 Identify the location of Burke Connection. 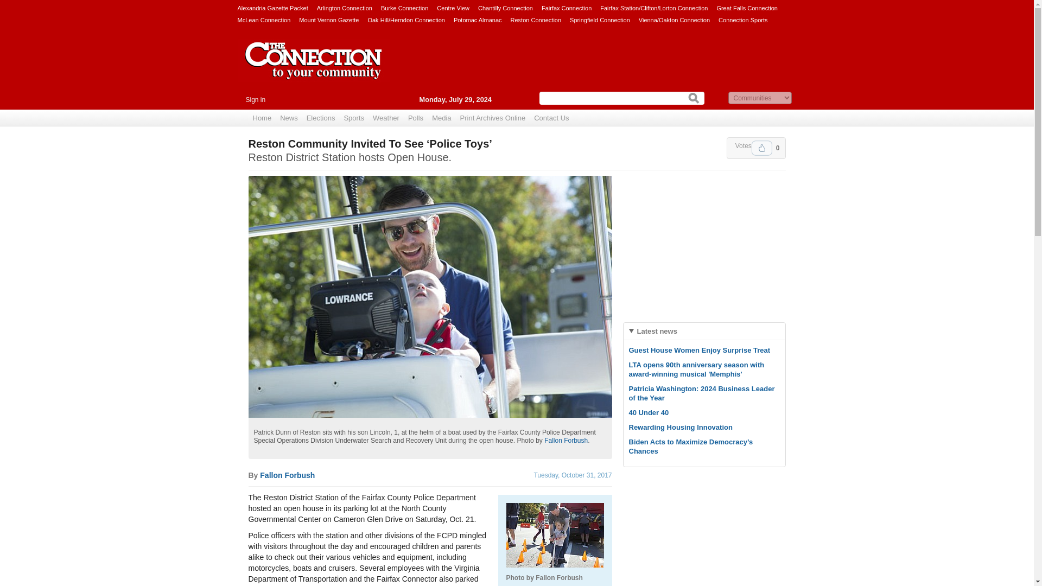
(405, 8).